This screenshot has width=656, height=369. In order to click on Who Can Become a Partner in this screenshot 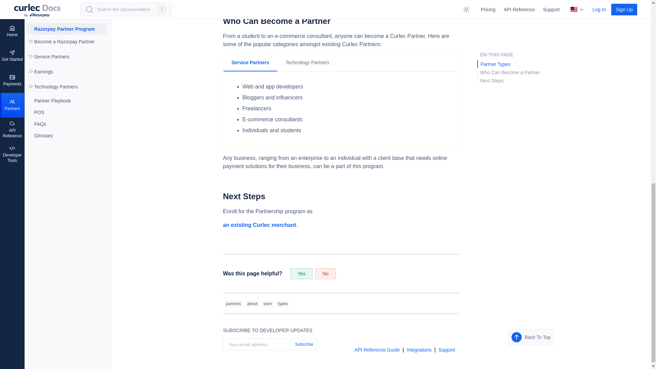, I will do `click(340, 21)`.